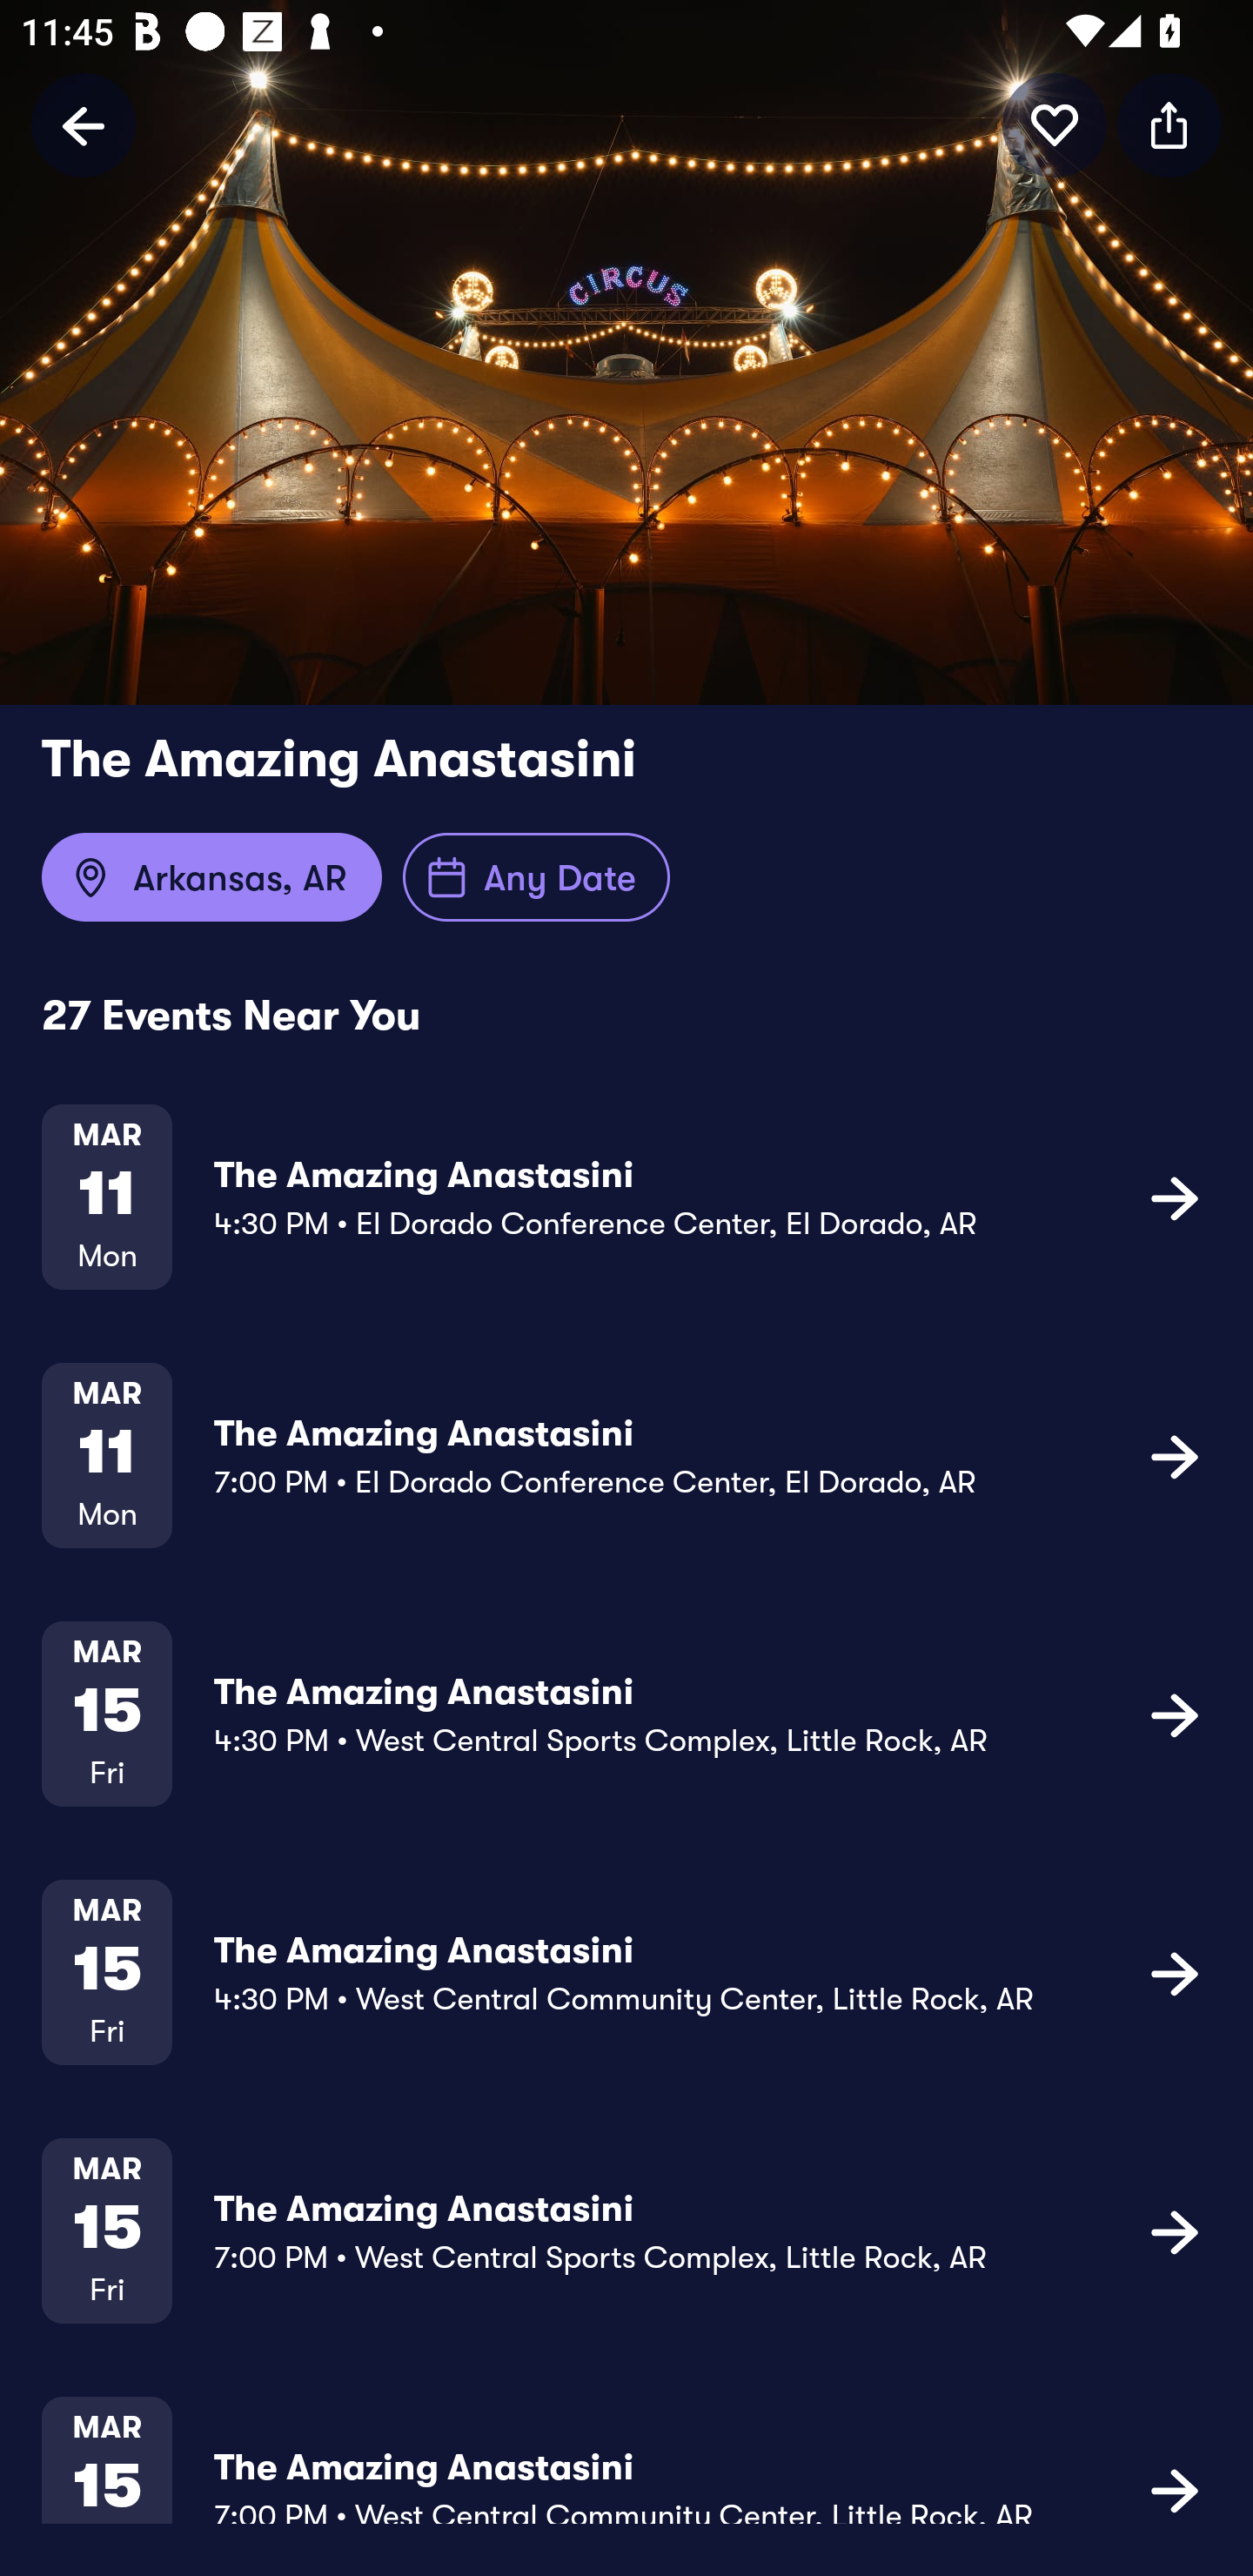 This screenshot has width=1253, height=2576. I want to click on icon button, so click(1169, 124).